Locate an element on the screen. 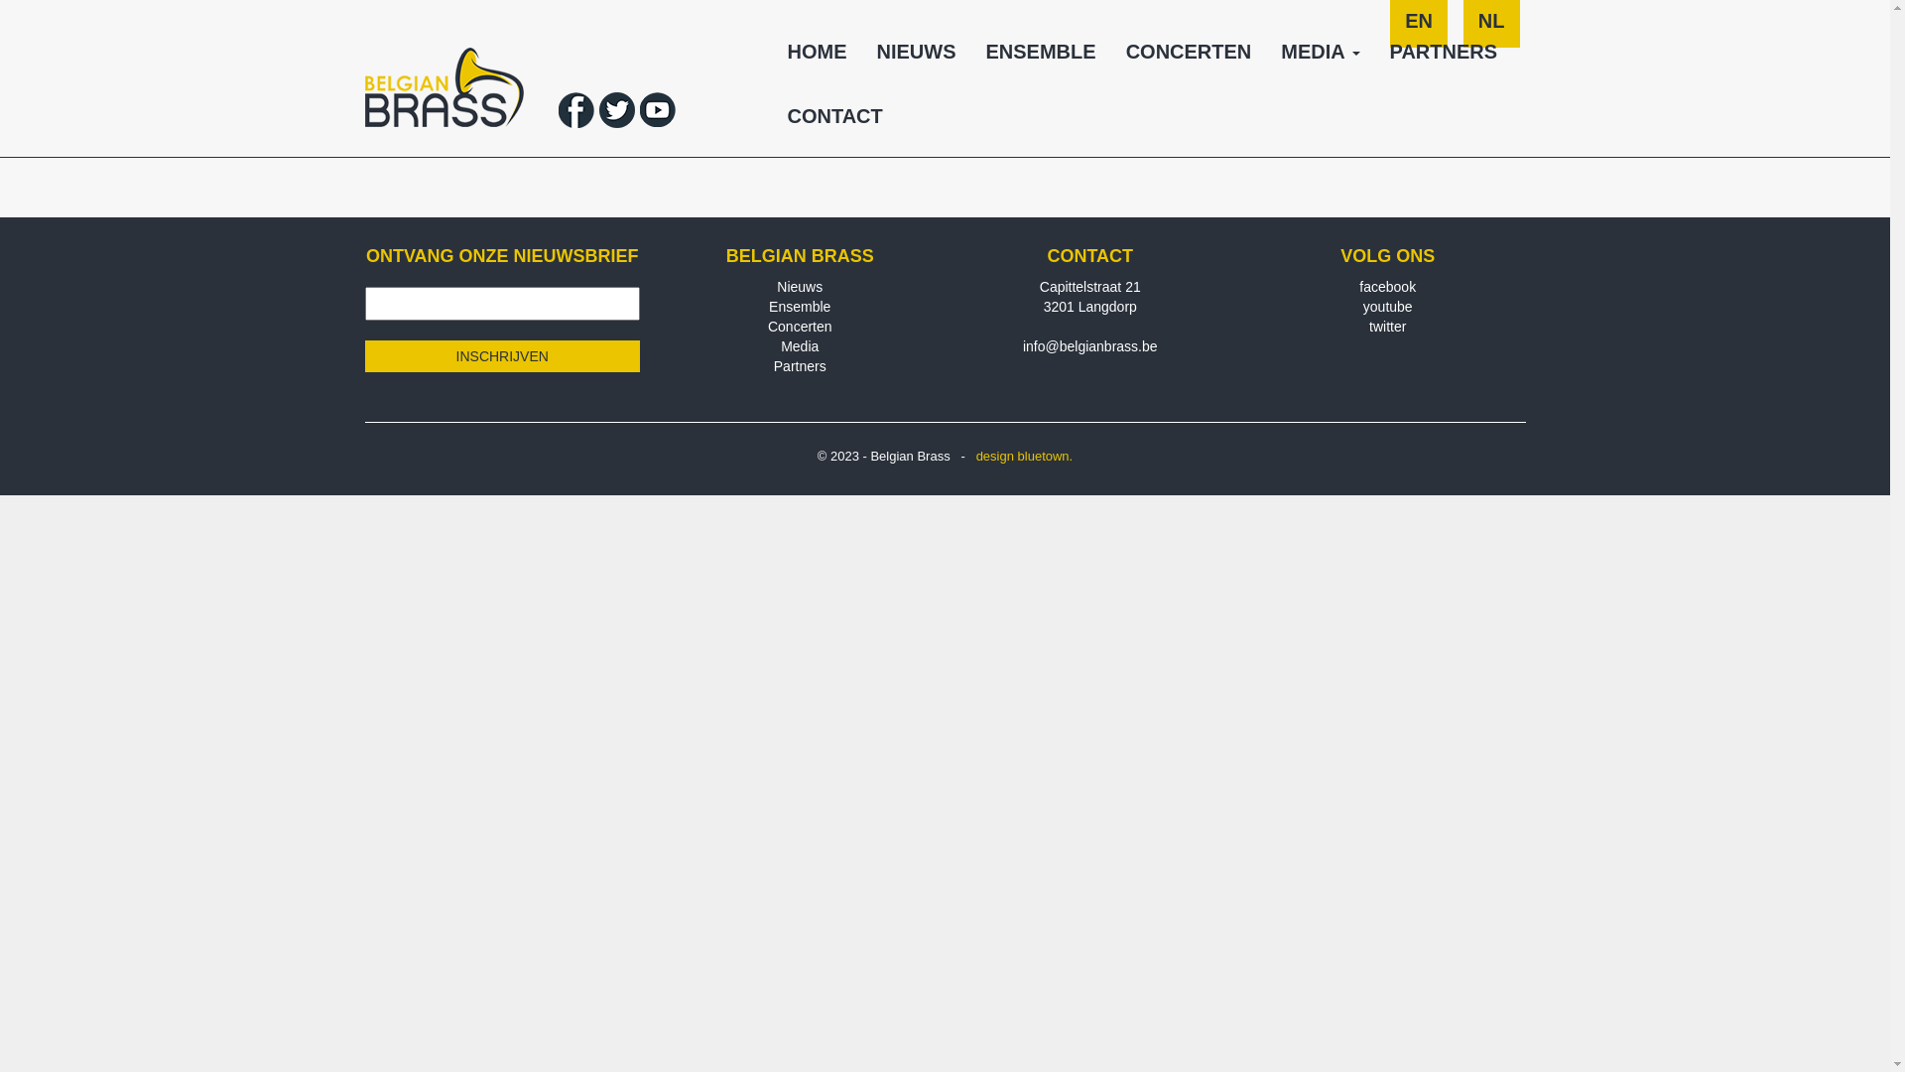 The width and height of the screenshot is (1905, 1072). CONTACT is located at coordinates (834, 123).